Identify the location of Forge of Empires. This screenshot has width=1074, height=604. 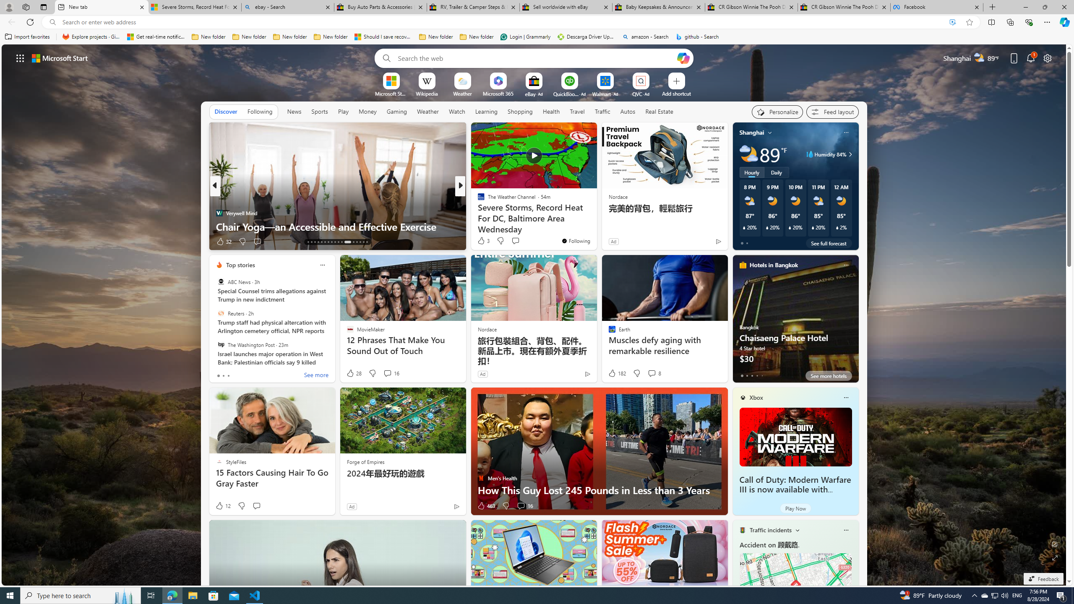
(365, 461).